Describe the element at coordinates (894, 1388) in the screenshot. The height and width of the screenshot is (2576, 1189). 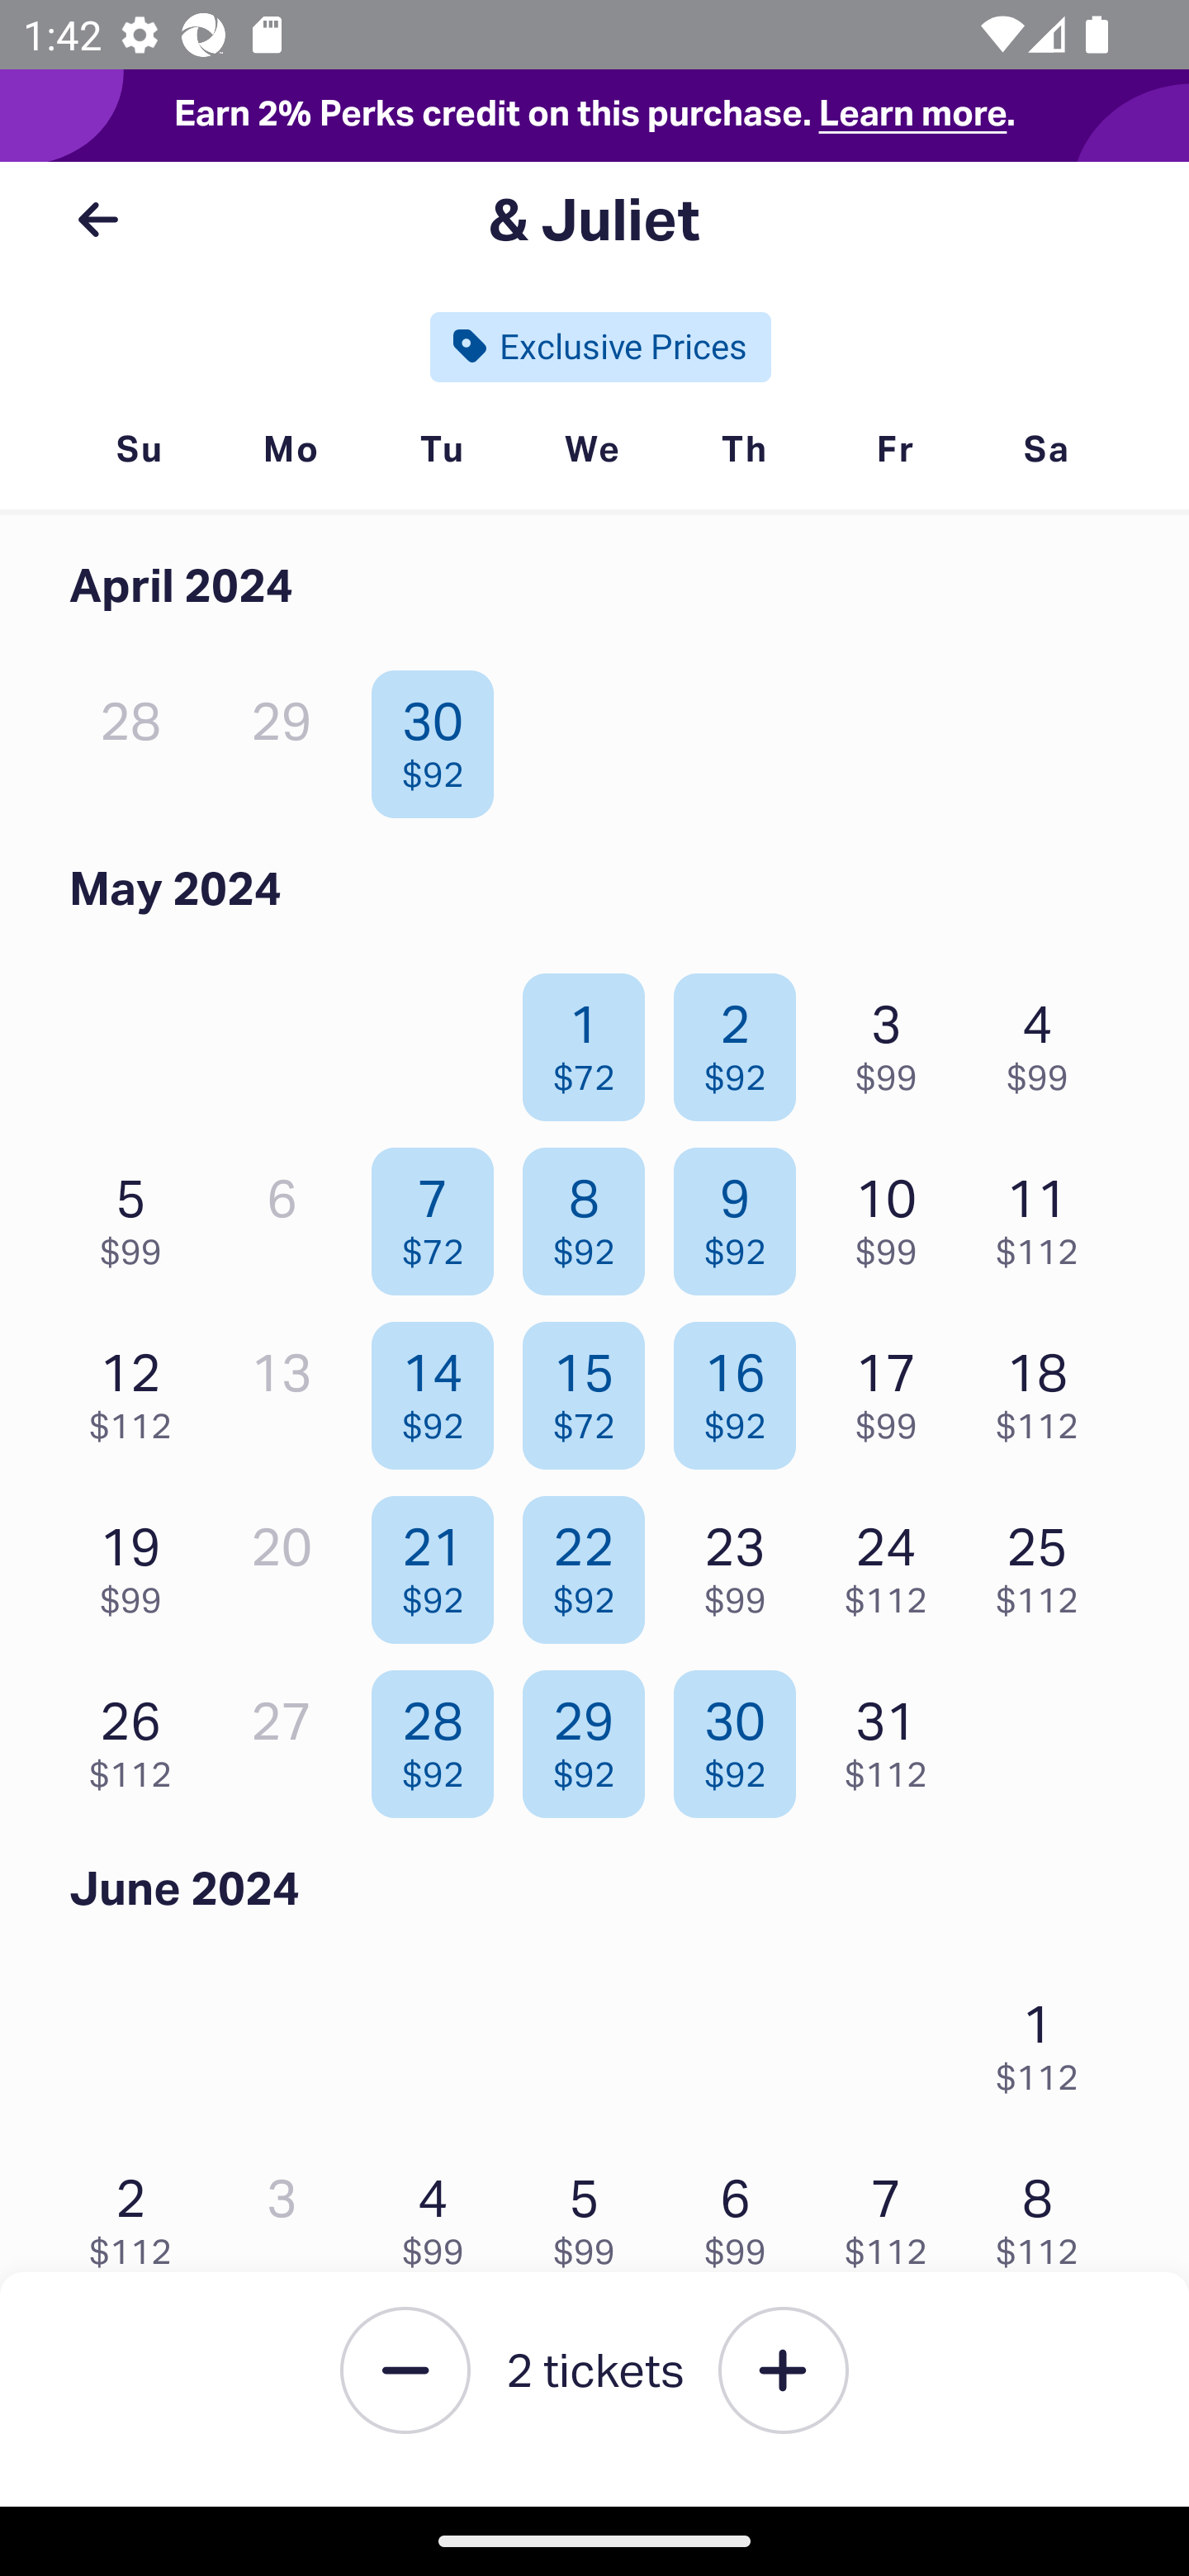
I see `17 $99` at that location.